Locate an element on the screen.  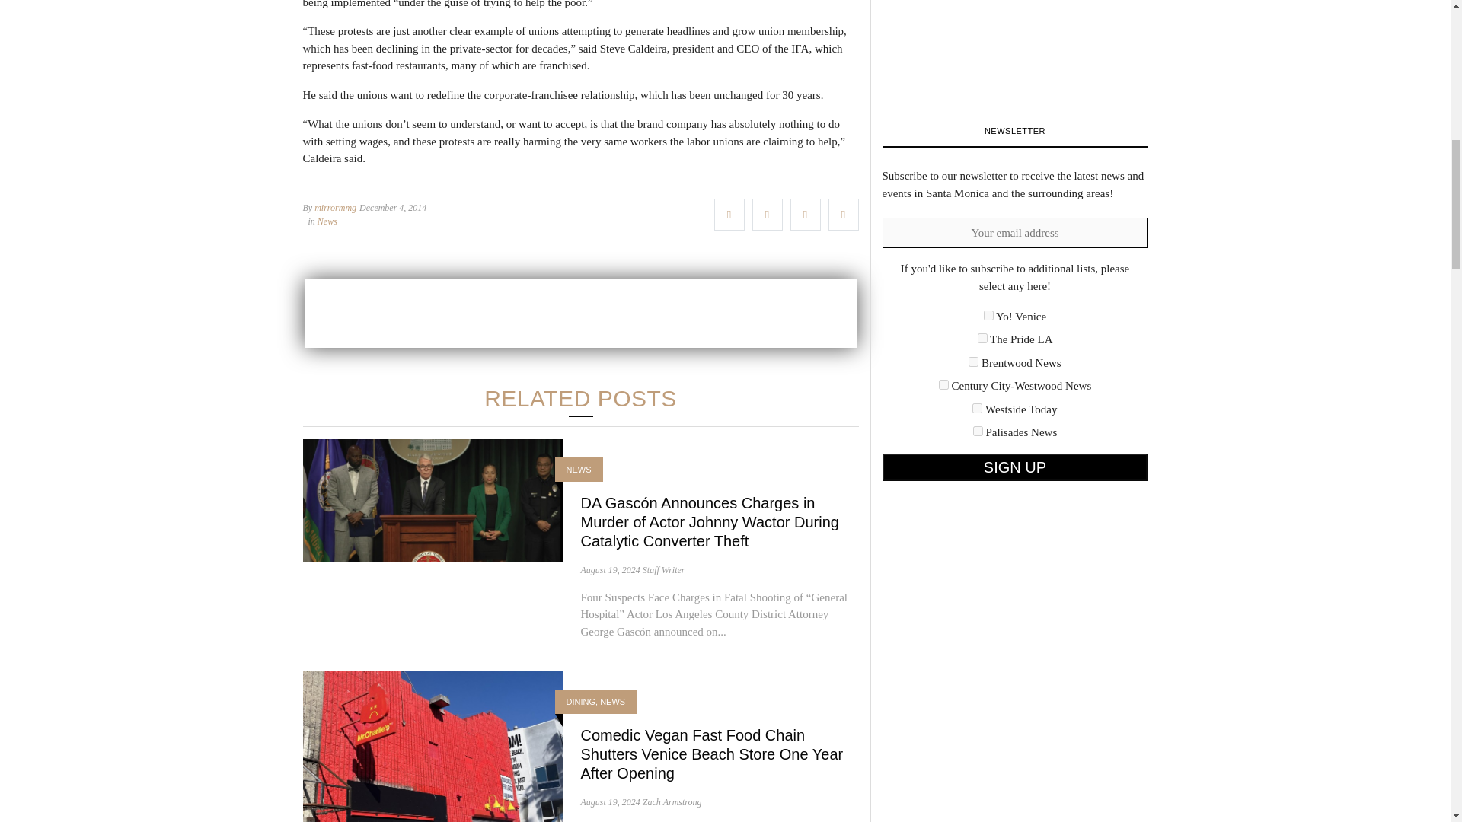
382281a661 is located at coordinates (973, 361).